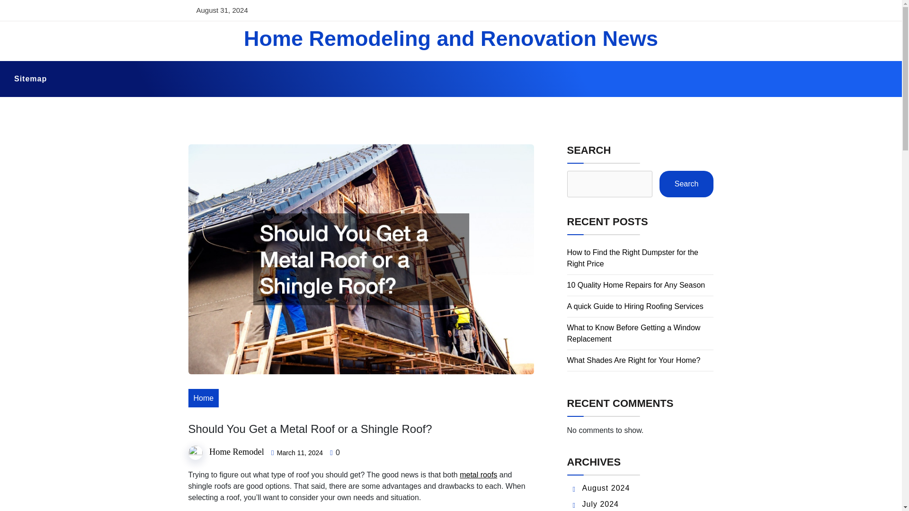 The width and height of the screenshot is (909, 511). Describe the element at coordinates (606, 488) in the screenshot. I see `August 2024` at that location.